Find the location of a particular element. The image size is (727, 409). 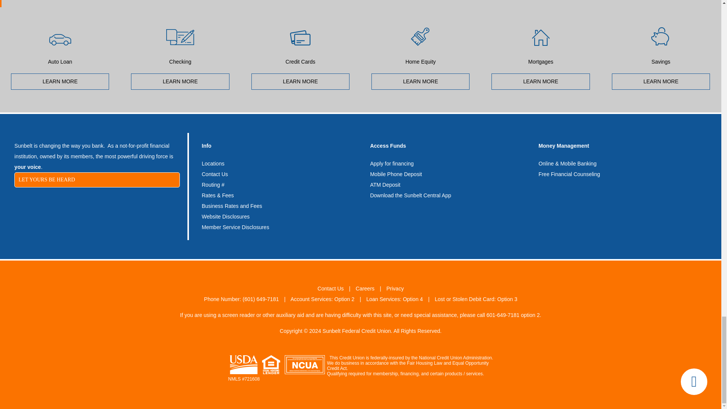

Equal Housing Lender is located at coordinates (271, 365).